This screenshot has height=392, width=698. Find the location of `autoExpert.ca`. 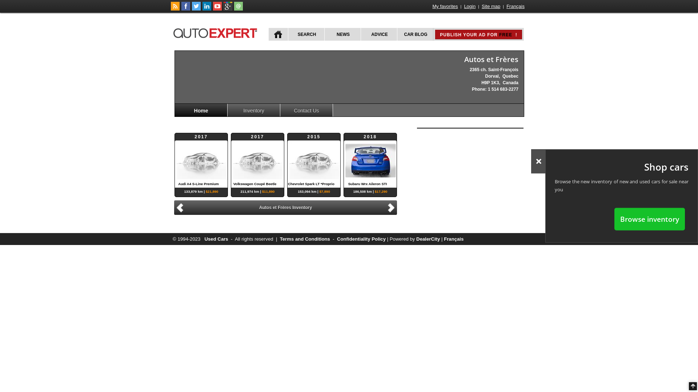

autoExpert.ca is located at coordinates (217, 32).